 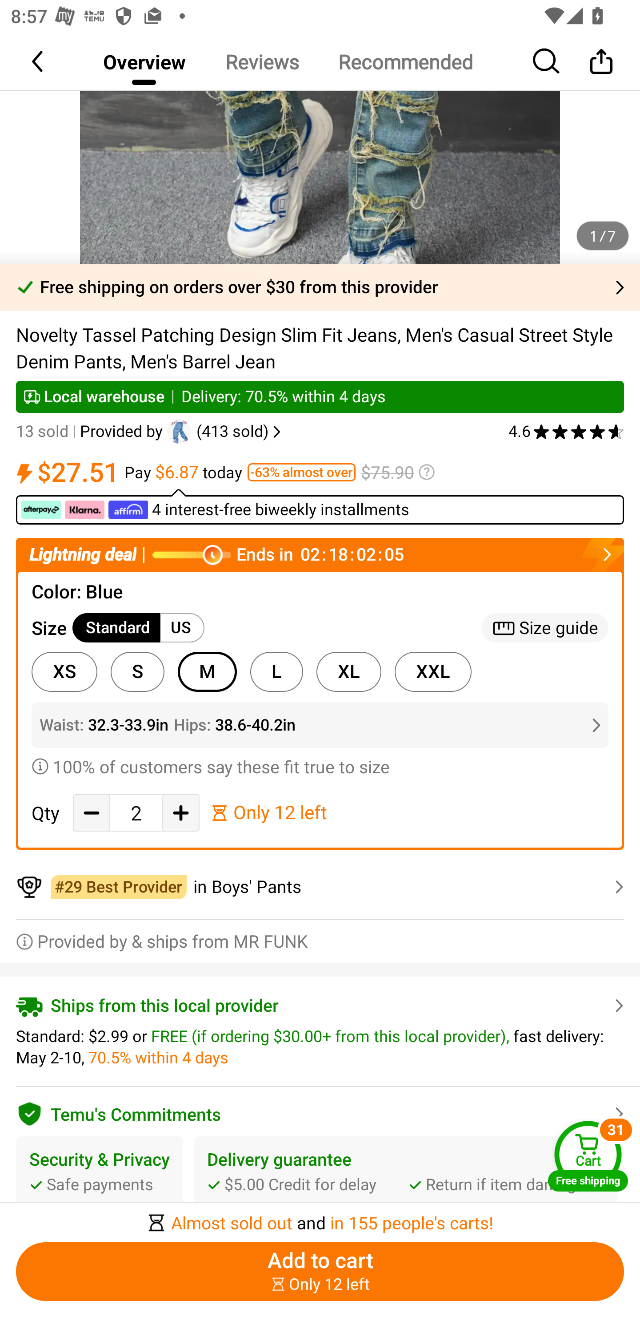 What do you see at coordinates (405, 61) in the screenshot?
I see `Recommended` at bounding box center [405, 61].